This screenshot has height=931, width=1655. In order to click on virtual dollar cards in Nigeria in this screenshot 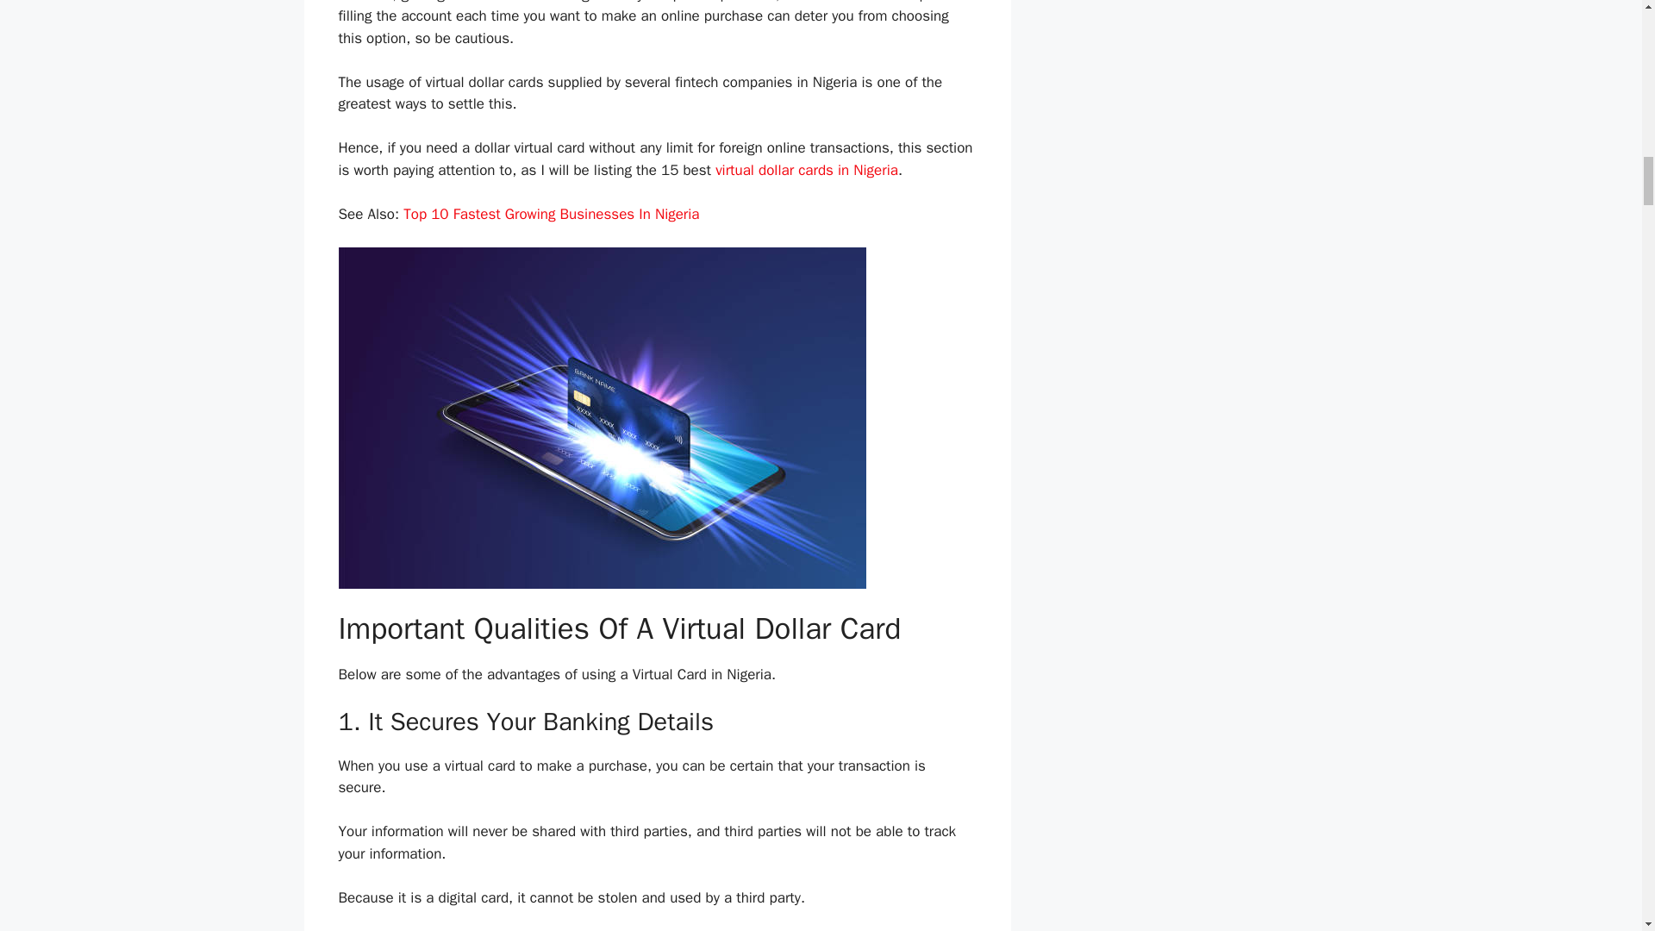, I will do `click(807, 170)`.